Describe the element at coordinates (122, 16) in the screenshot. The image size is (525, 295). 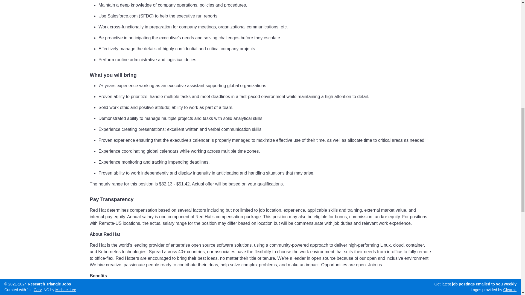
I see `Salesforce.com` at that location.